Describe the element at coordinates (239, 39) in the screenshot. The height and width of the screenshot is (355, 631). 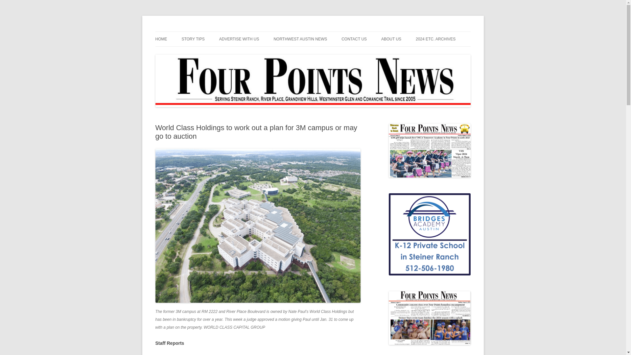
I see `ADVERTISE WITH US` at that location.